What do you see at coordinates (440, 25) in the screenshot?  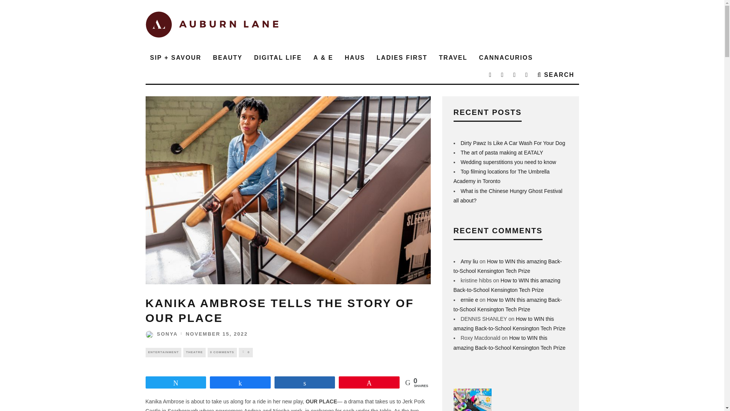 I see `Advertisement` at bounding box center [440, 25].